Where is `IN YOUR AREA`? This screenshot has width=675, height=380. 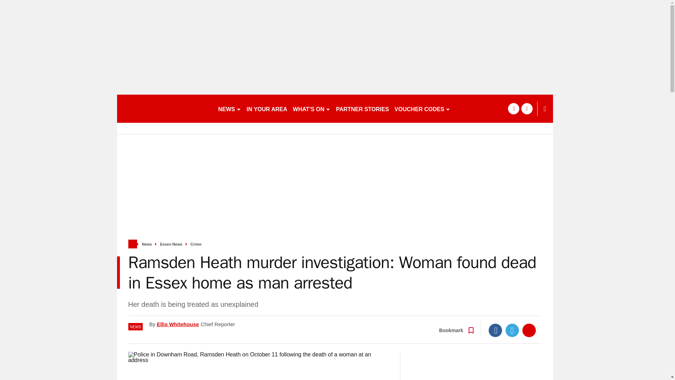
IN YOUR AREA is located at coordinates (267, 108).